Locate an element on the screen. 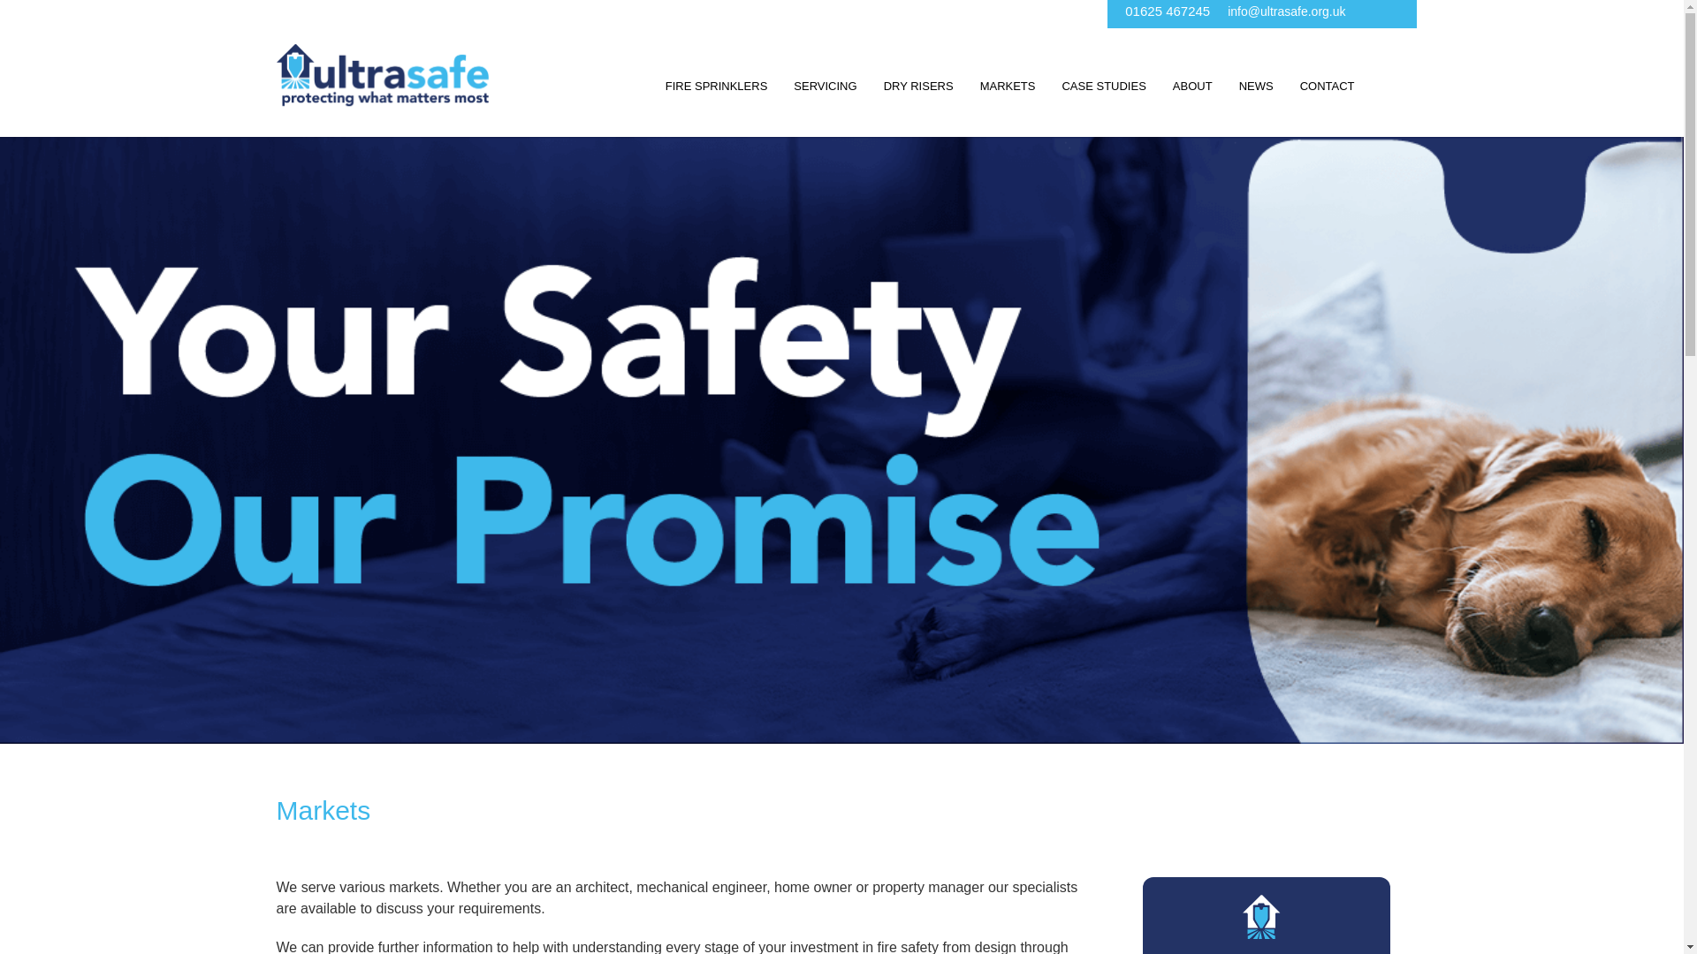 The width and height of the screenshot is (1697, 954). CASE STUDIES is located at coordinates (1103, 86).